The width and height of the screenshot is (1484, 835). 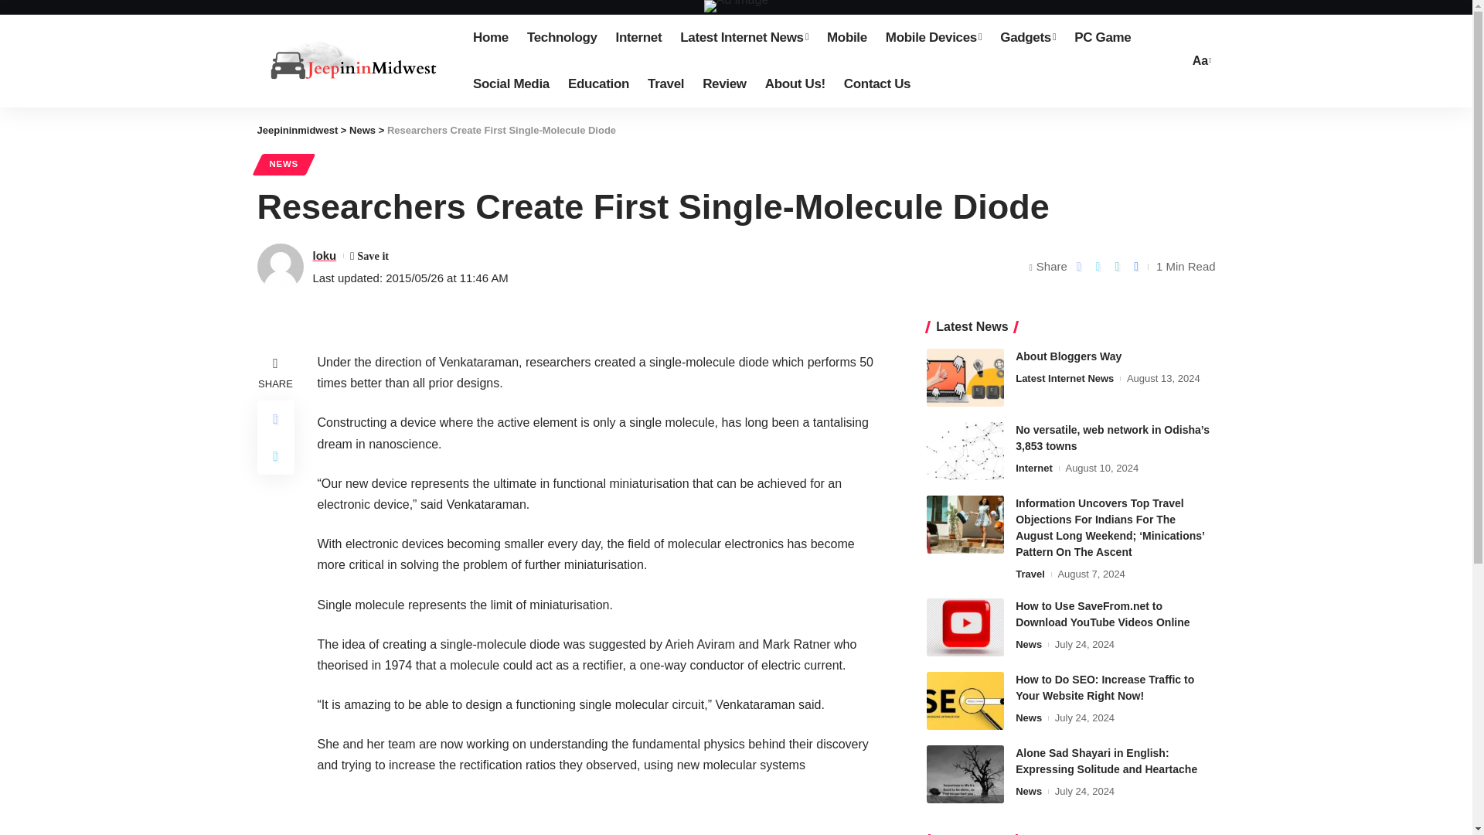 What do you see at coordinates (847, 37) in the screenshot?
I see `Mobile` at bounding box center [847, 37].